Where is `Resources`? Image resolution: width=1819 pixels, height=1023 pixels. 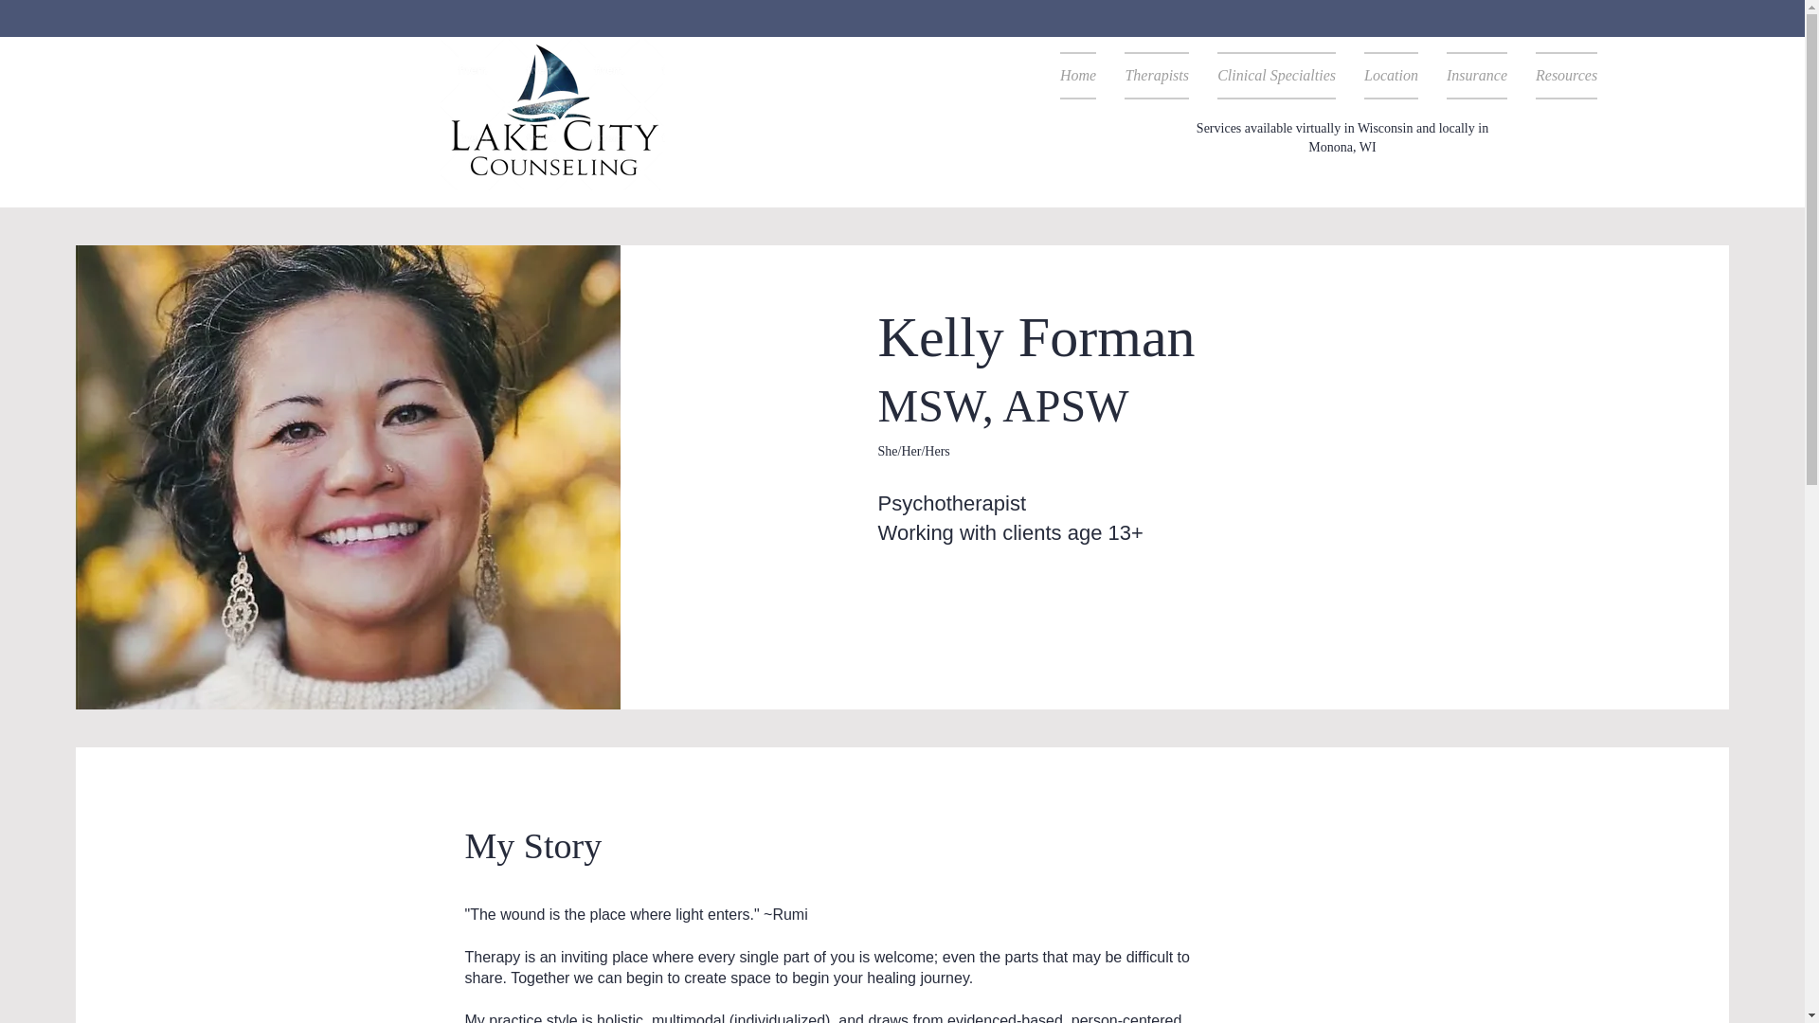 Resources is located at coordinates (1558, 76).